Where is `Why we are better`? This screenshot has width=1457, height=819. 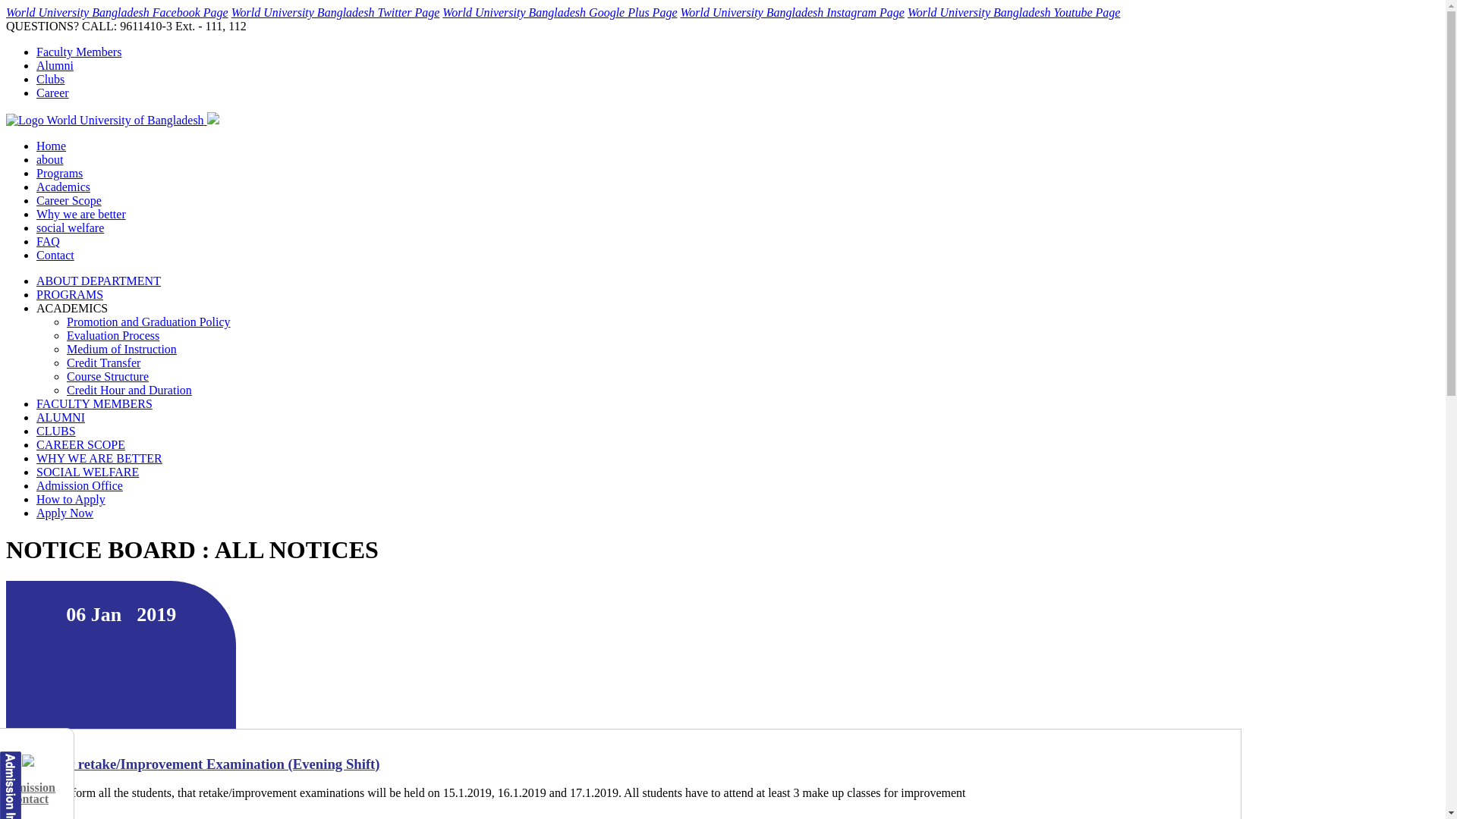
Why we are better is located at coordinates (81, 214).